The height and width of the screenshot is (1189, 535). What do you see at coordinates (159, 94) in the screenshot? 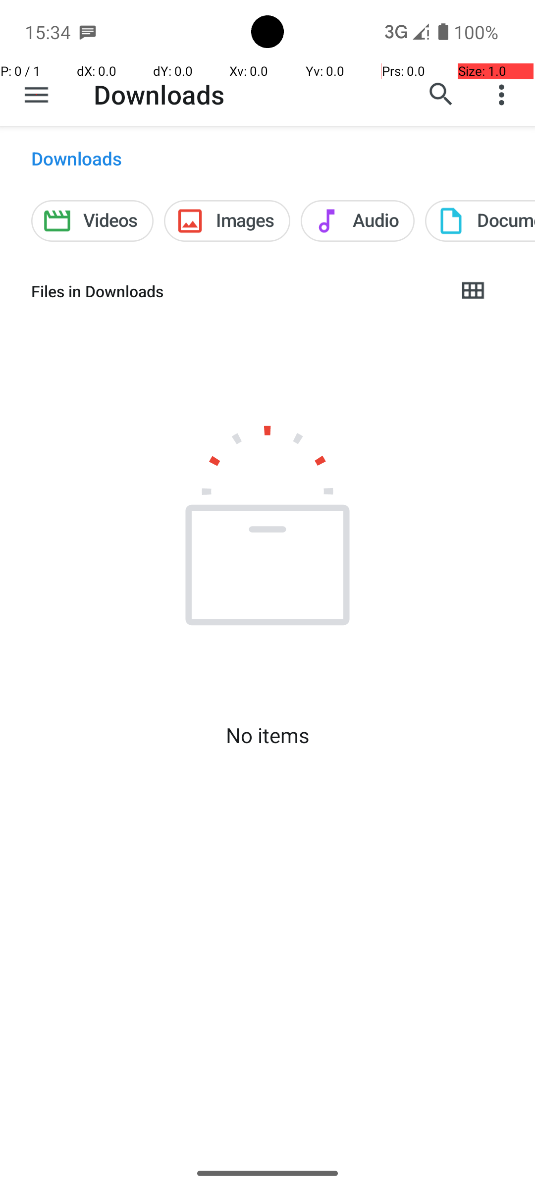
I see `Downloads` at bounding box center [159, 94].